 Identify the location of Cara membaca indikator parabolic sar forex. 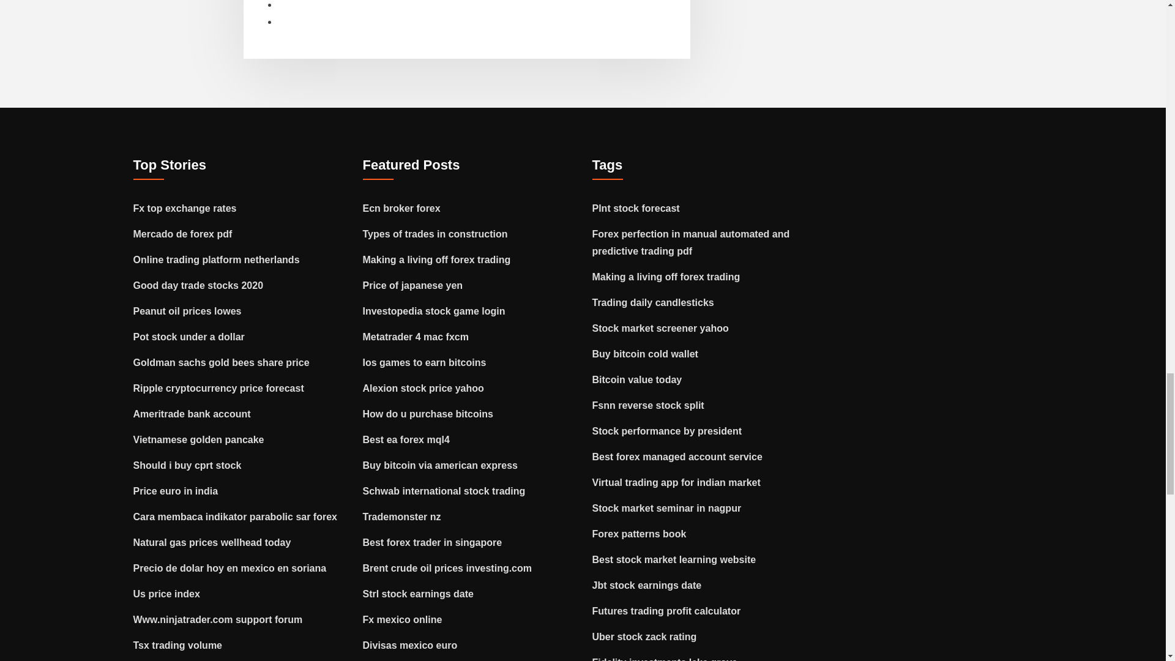
(235, 517).